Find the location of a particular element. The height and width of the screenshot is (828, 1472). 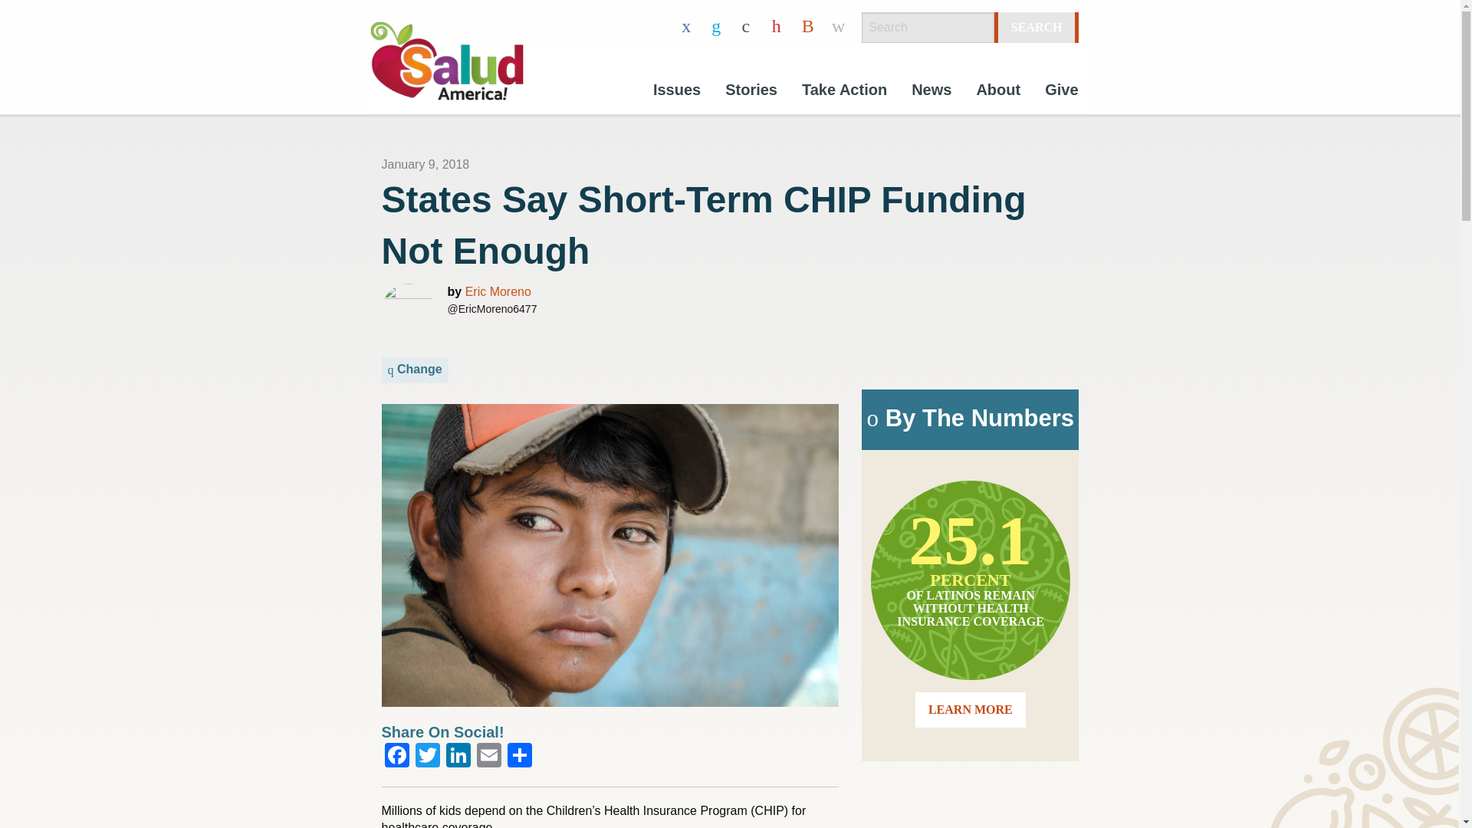

Take Action is located at coordinates (844, 92).